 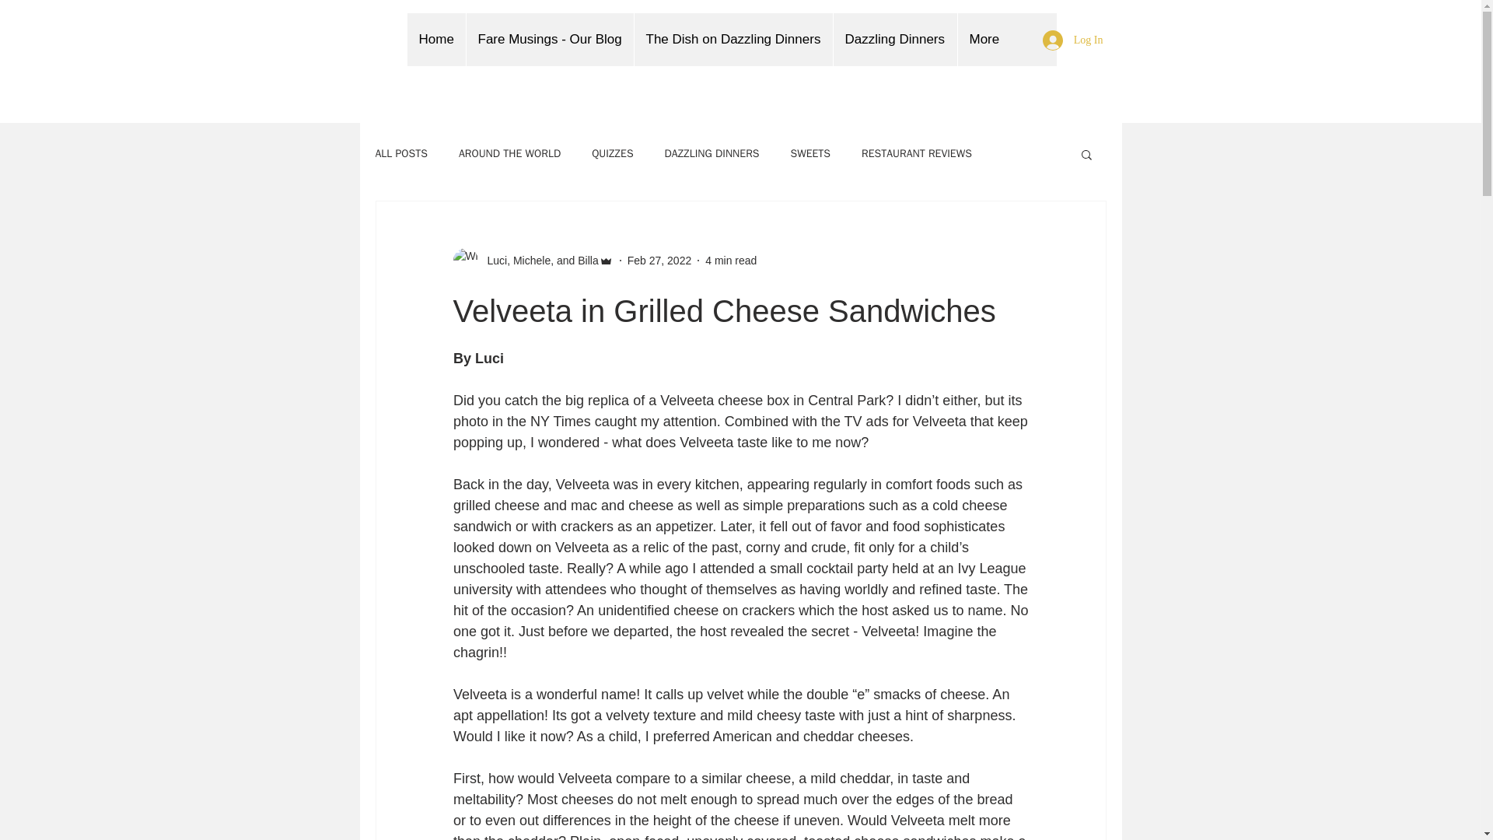 I want to click on ALL POSTS, so click(x=400, y=154).